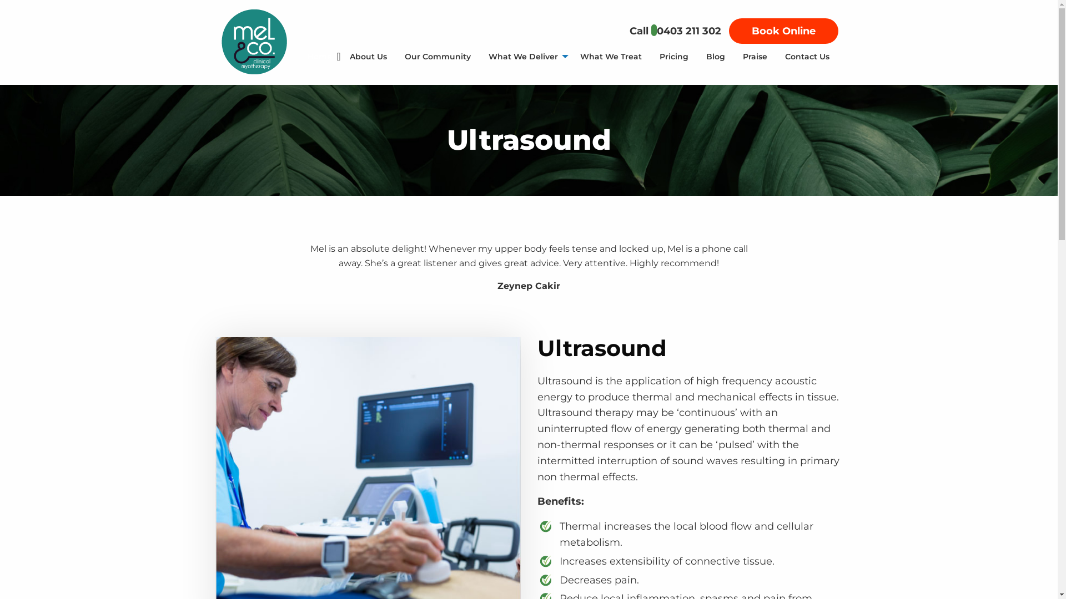  I want to click on Pricing, so click(674, 57).